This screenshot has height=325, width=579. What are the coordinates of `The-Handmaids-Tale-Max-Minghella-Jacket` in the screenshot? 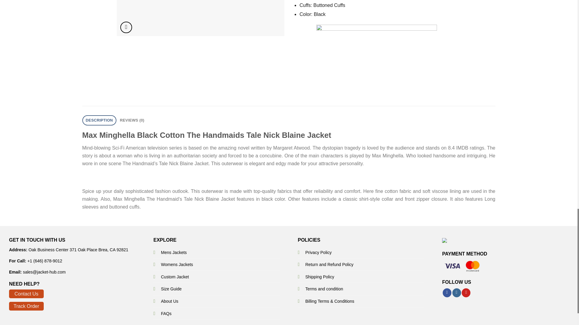 It's located at (368, 18).